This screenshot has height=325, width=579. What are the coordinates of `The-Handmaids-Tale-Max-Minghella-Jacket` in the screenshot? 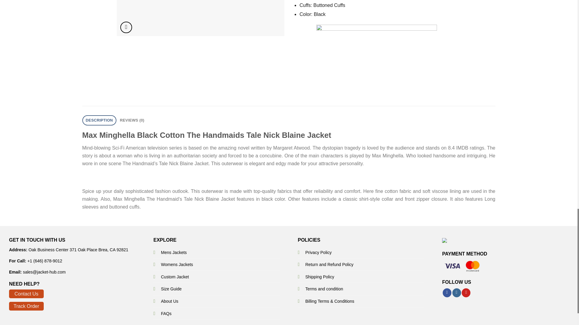 It's located at (368, 18).